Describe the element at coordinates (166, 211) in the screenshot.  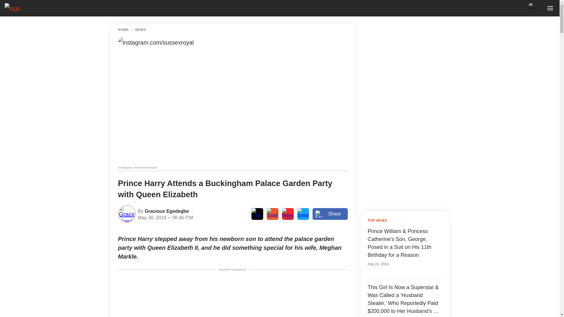
I see `Gracious Egedegbe` at that location.